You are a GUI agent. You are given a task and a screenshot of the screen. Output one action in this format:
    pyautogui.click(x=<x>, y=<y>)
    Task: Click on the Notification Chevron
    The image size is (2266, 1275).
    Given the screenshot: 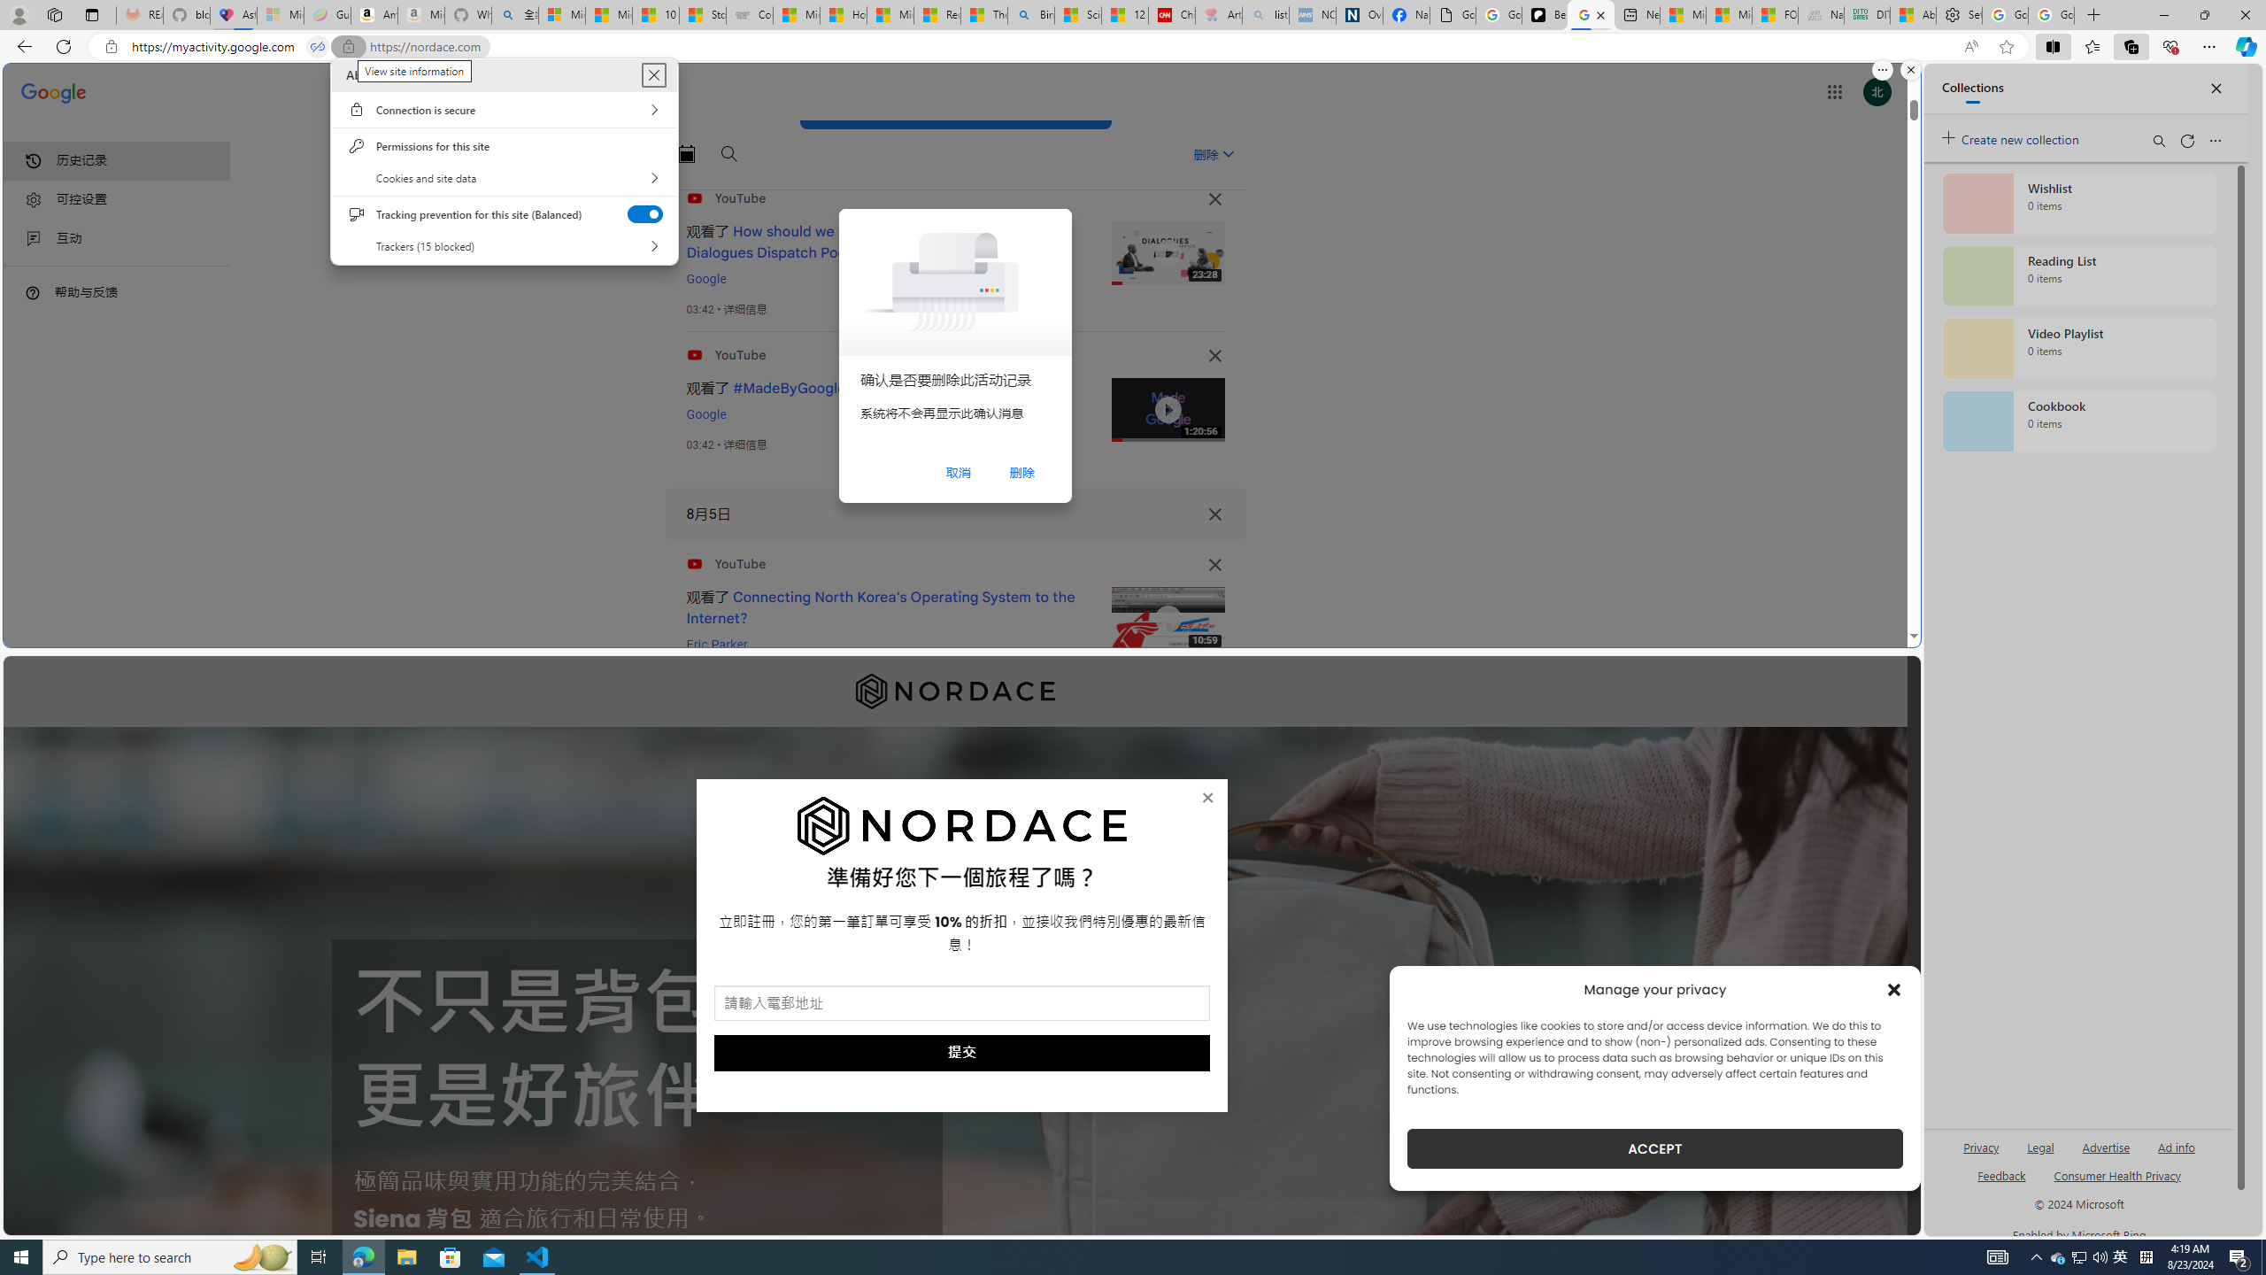 What is the action you would take?
    pyautogui.click(x=2037, y=1257)
    